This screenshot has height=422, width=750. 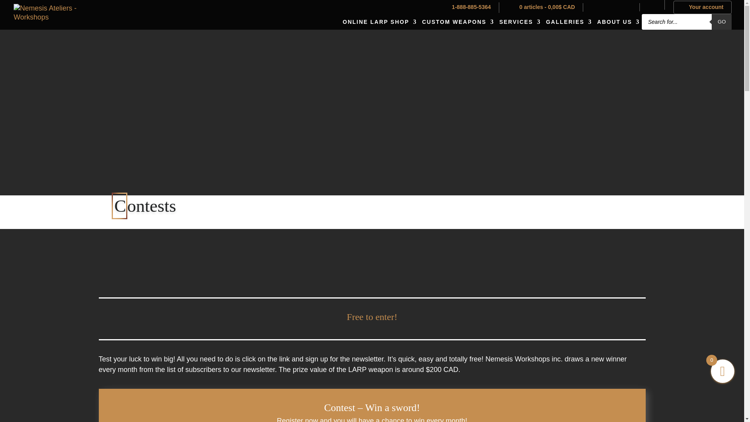 What do you see at coordinates (456, 22) in the screenshot?
I see `CUSTOM WEAPONS` at bounding box center [456, 22].